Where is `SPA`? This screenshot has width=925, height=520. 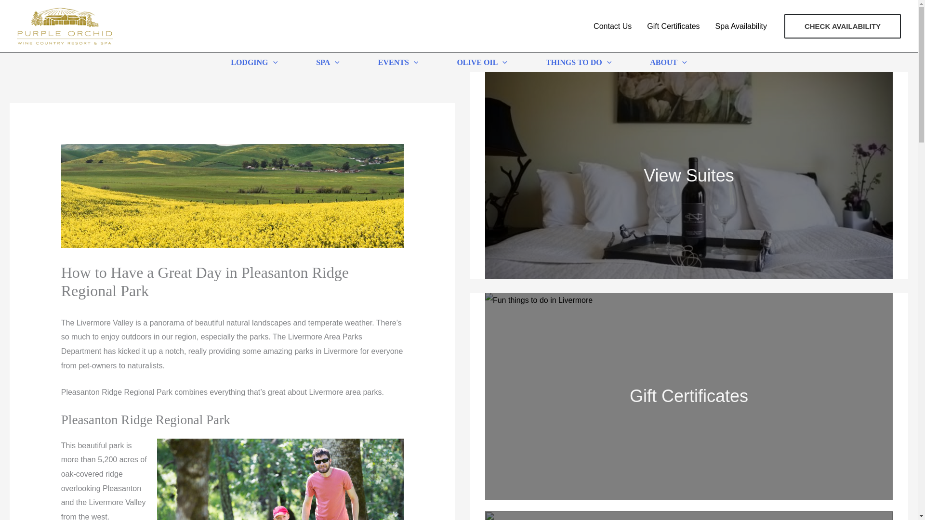
SPA is located at coordinates (328, 63).